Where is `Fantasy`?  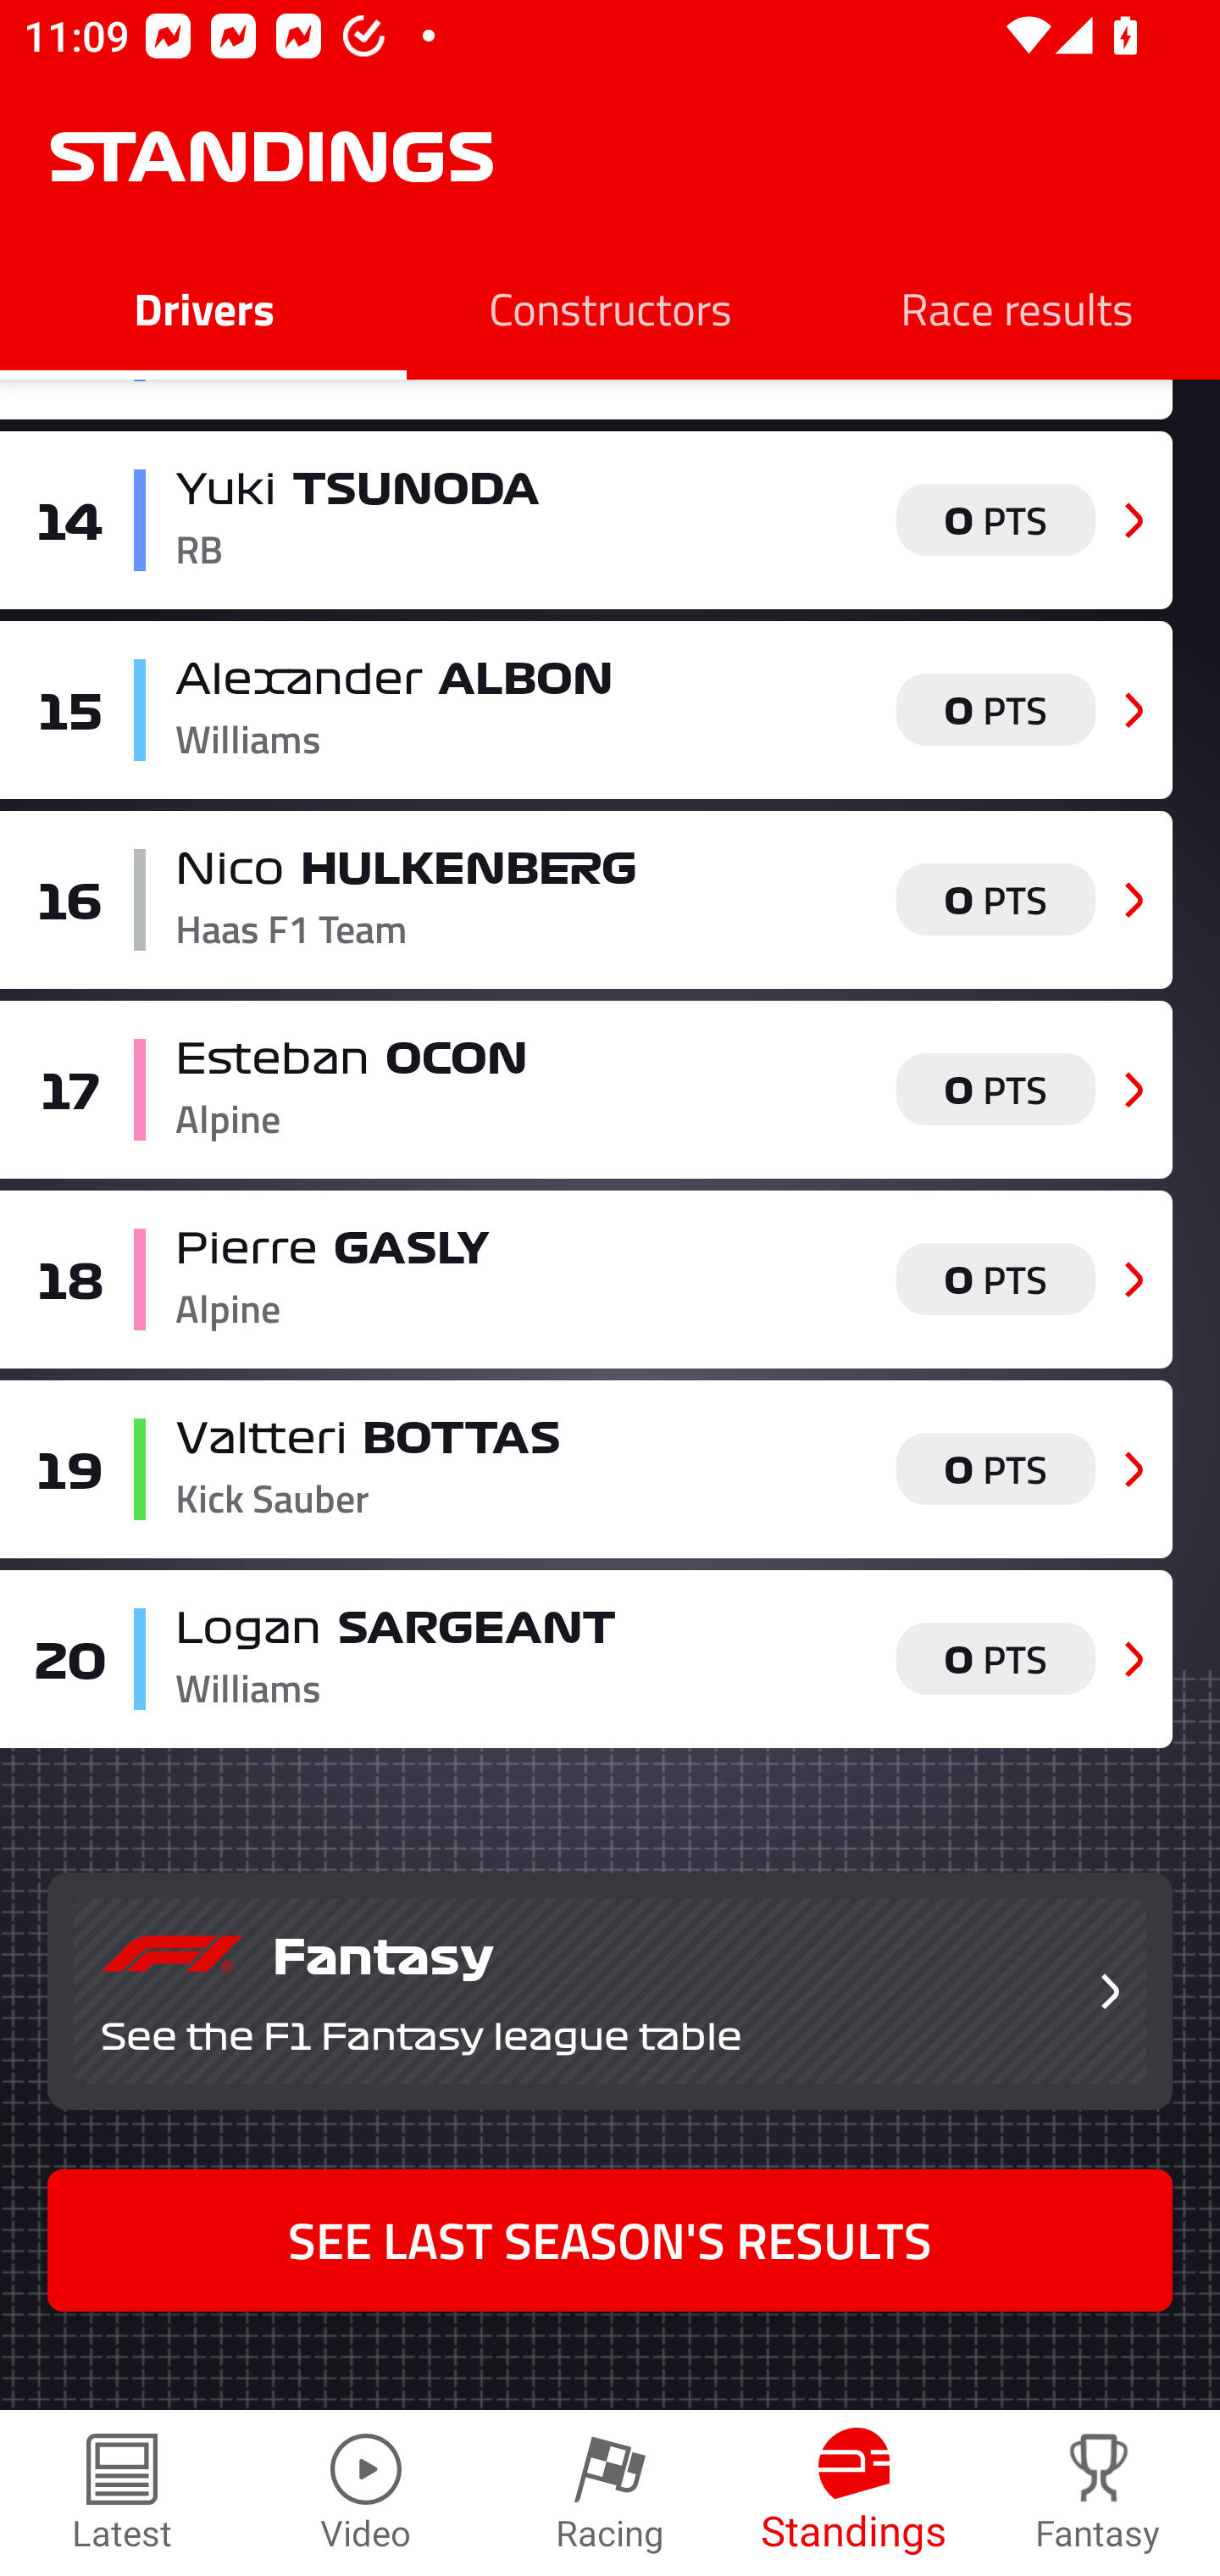
Fantasy is located at coordinates (1098, 2493).